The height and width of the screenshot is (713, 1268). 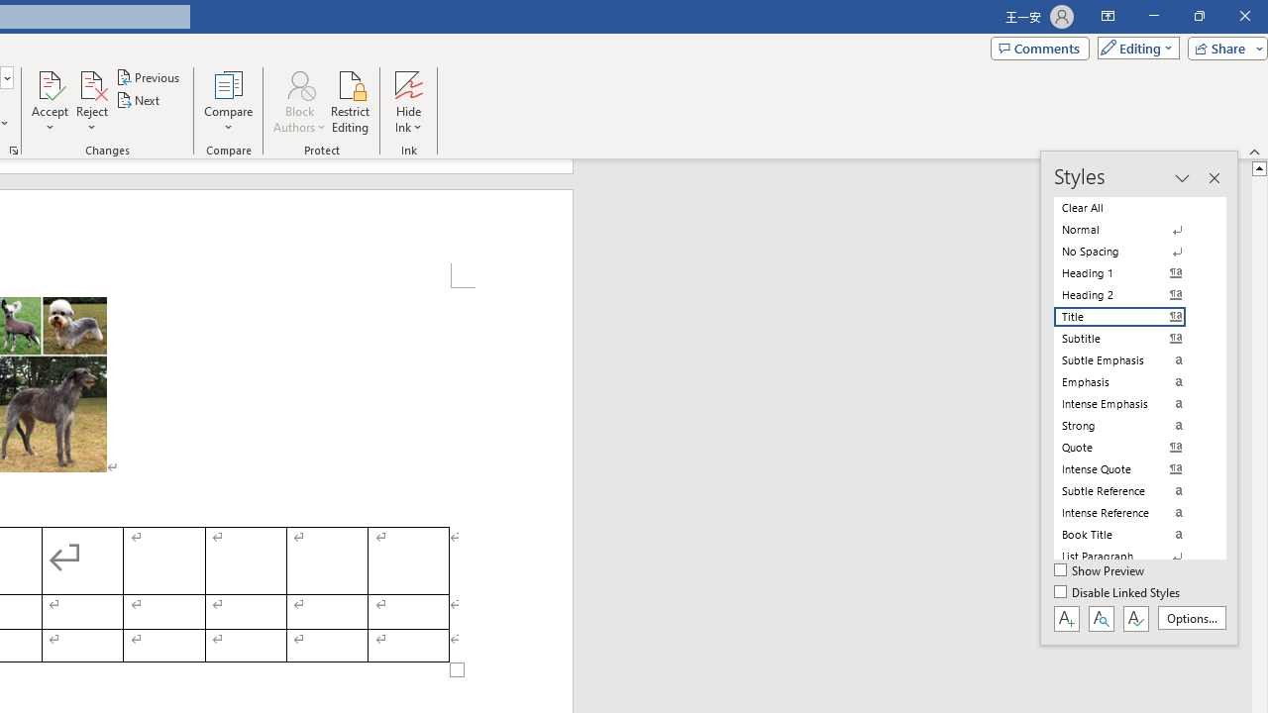 I want to click on Close pane, so click(x=1214, y=178).